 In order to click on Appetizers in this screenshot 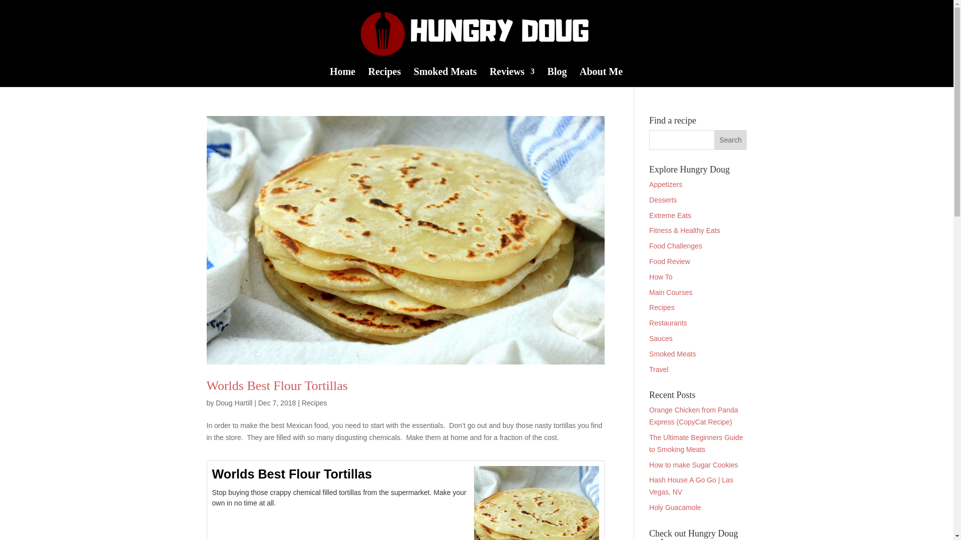, I will do `click(666, 184)`.